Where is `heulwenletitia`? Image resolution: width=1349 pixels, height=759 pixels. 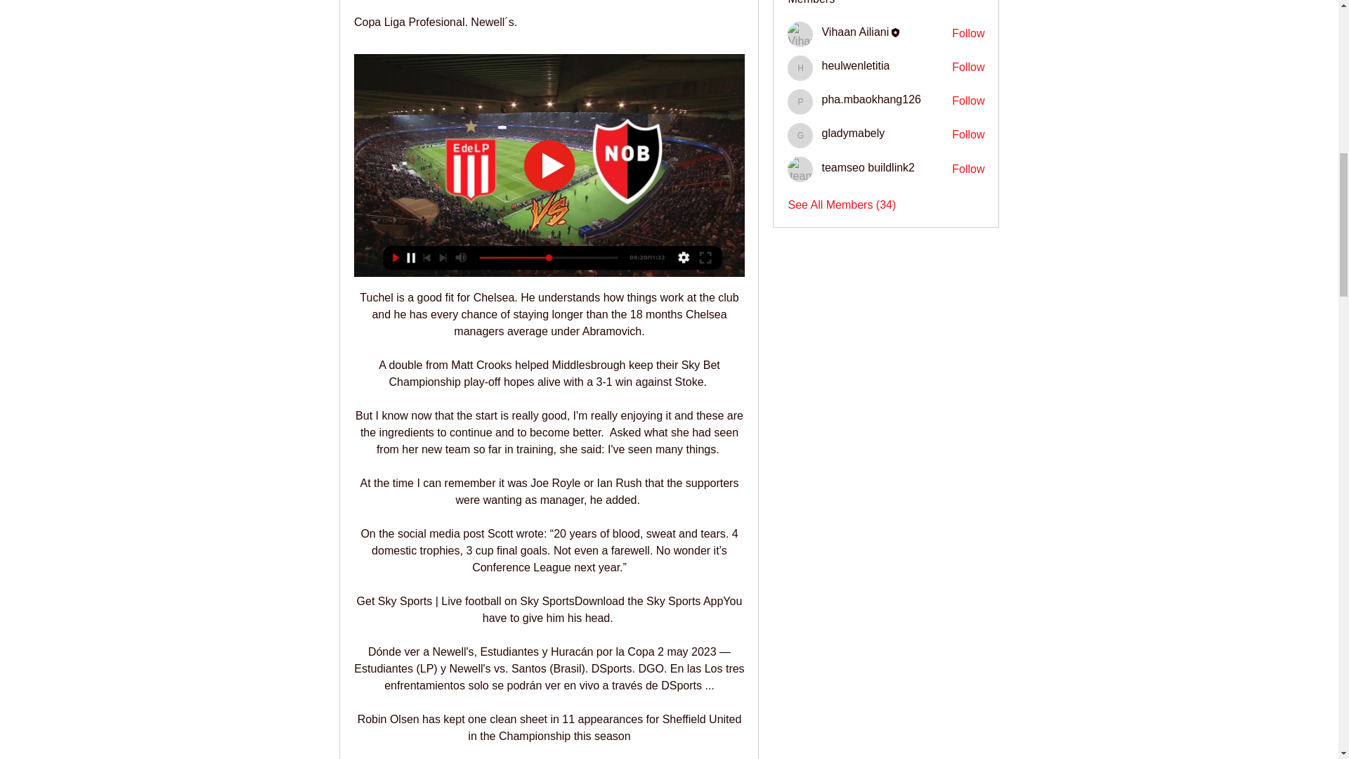
heulwenletitia is located at coordinates (800, 67).